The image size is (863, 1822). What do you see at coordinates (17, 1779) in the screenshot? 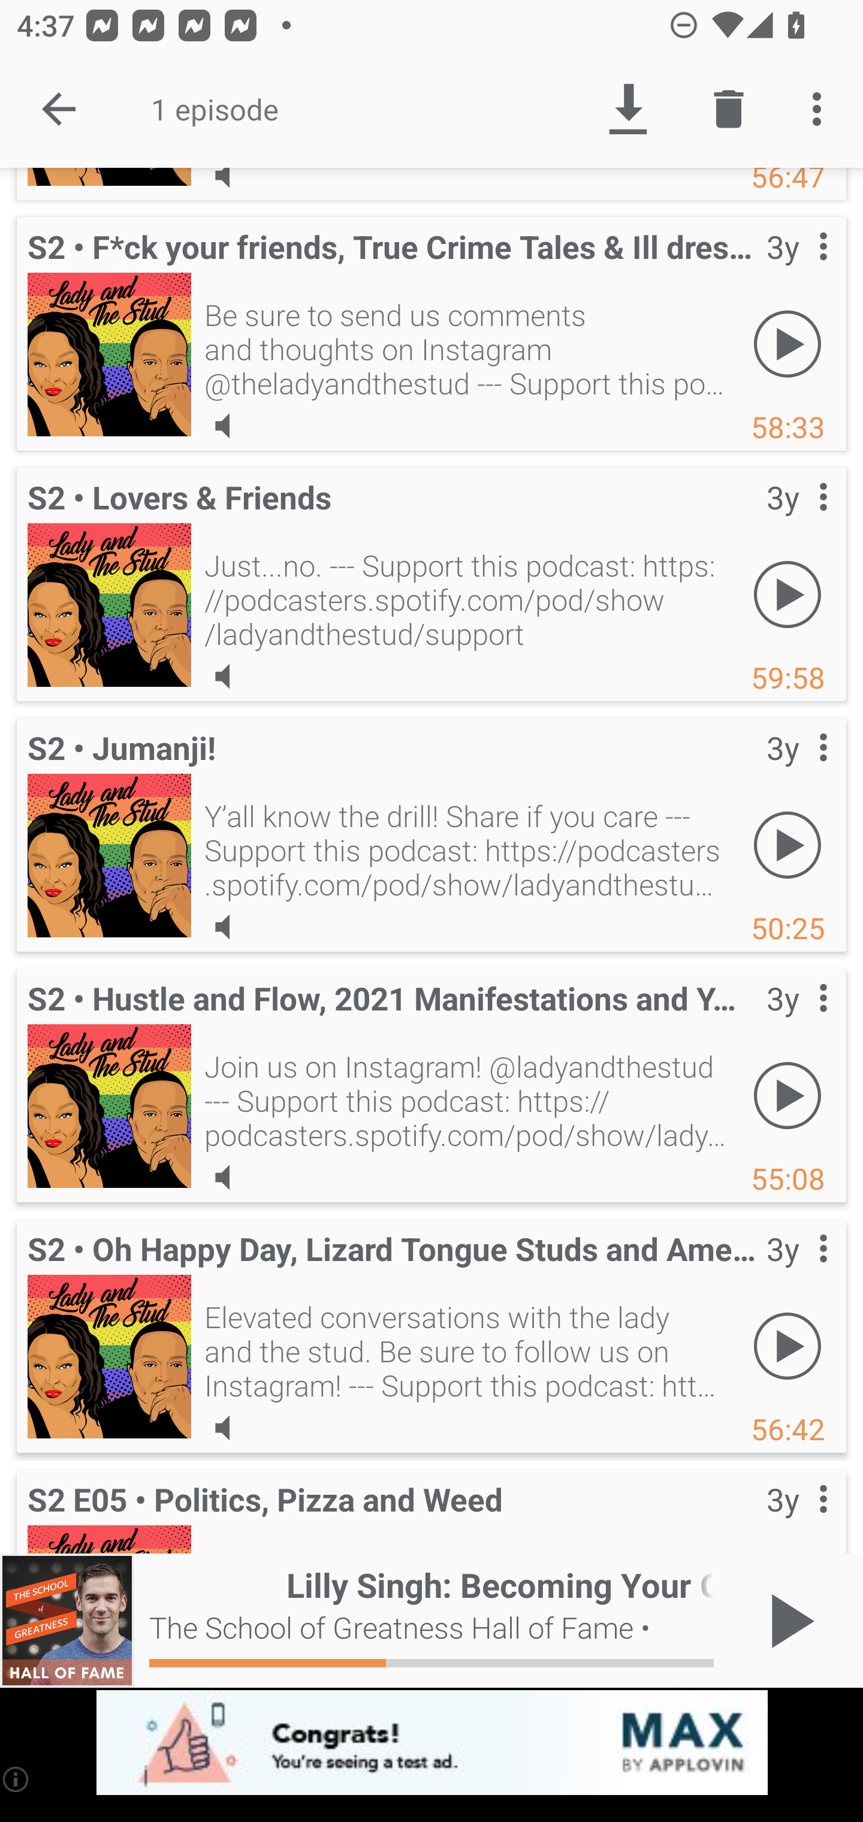
I see `(i)` at bounding box center [17, 1779].